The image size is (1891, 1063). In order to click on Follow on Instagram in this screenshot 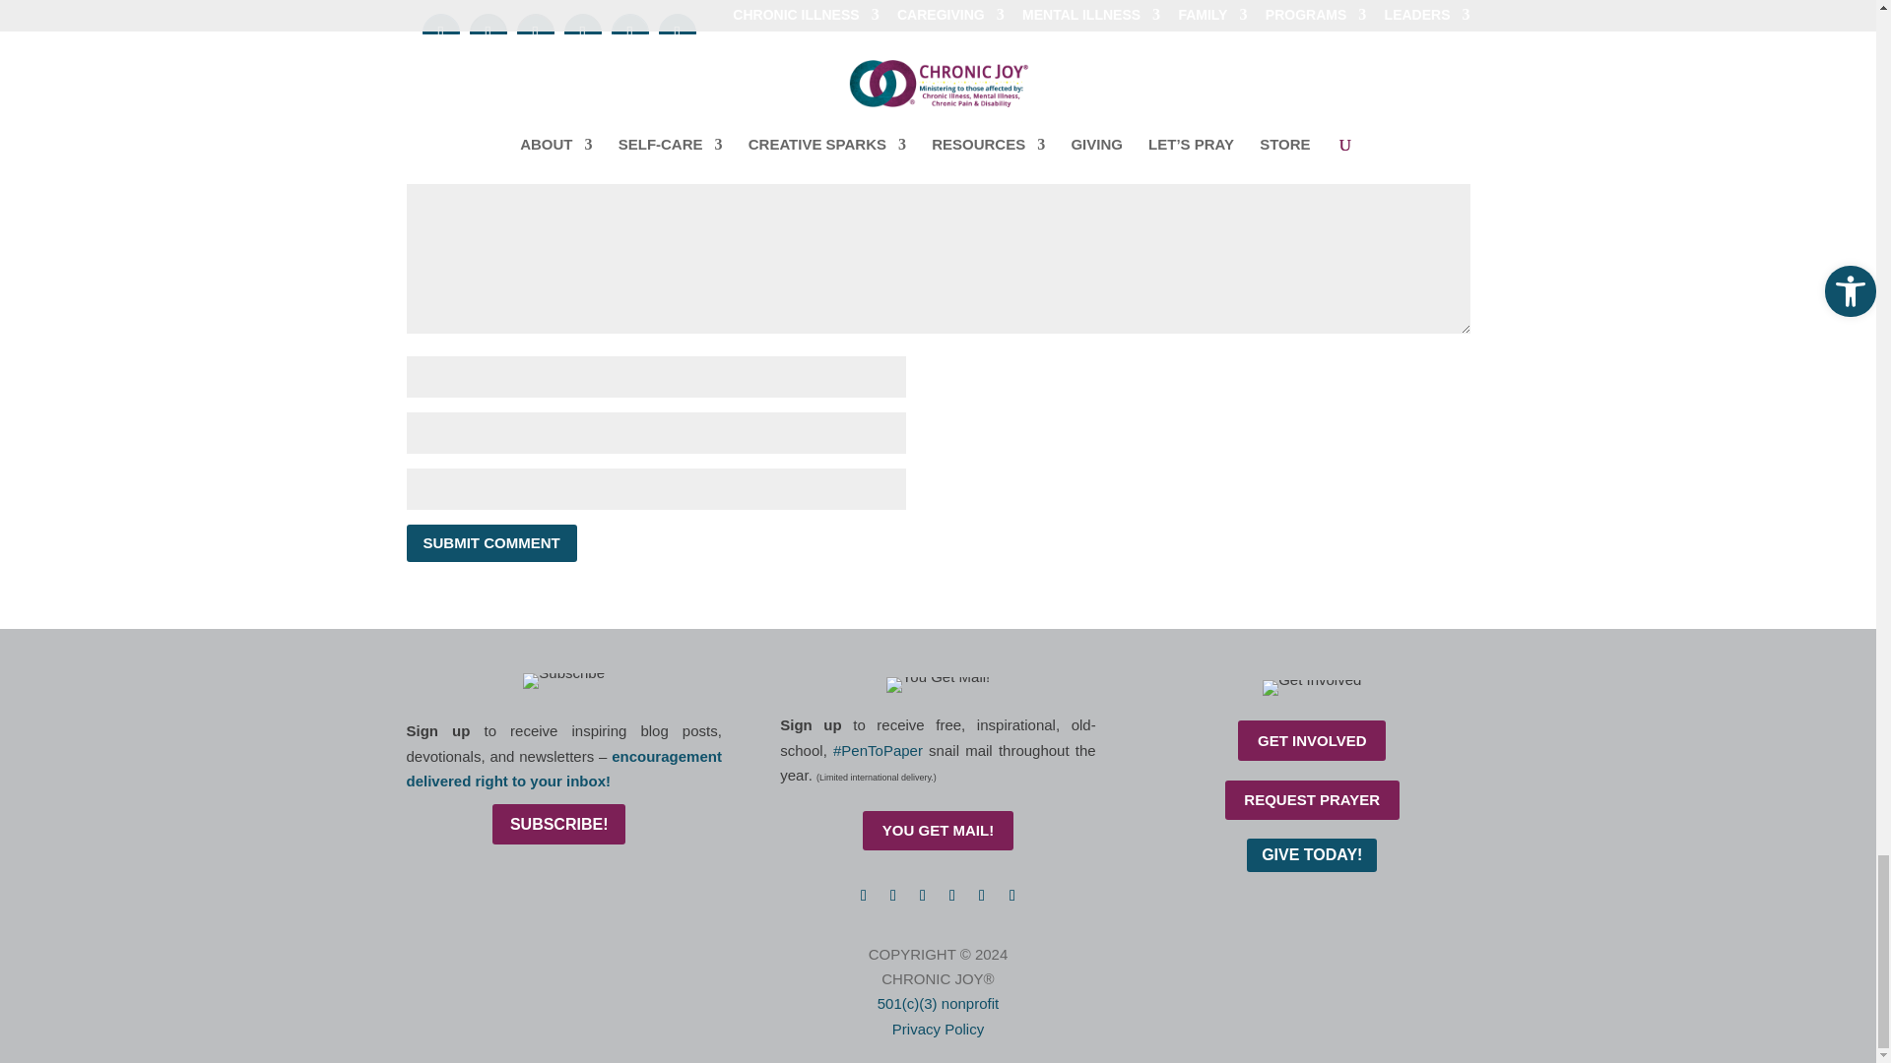, I will do `click(922, 896)`.